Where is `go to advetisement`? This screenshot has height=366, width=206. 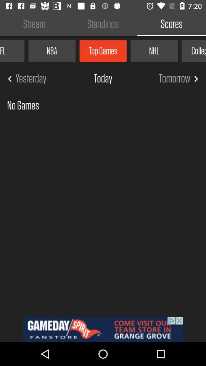 go to advetisement is located at coordinates (103, 329).